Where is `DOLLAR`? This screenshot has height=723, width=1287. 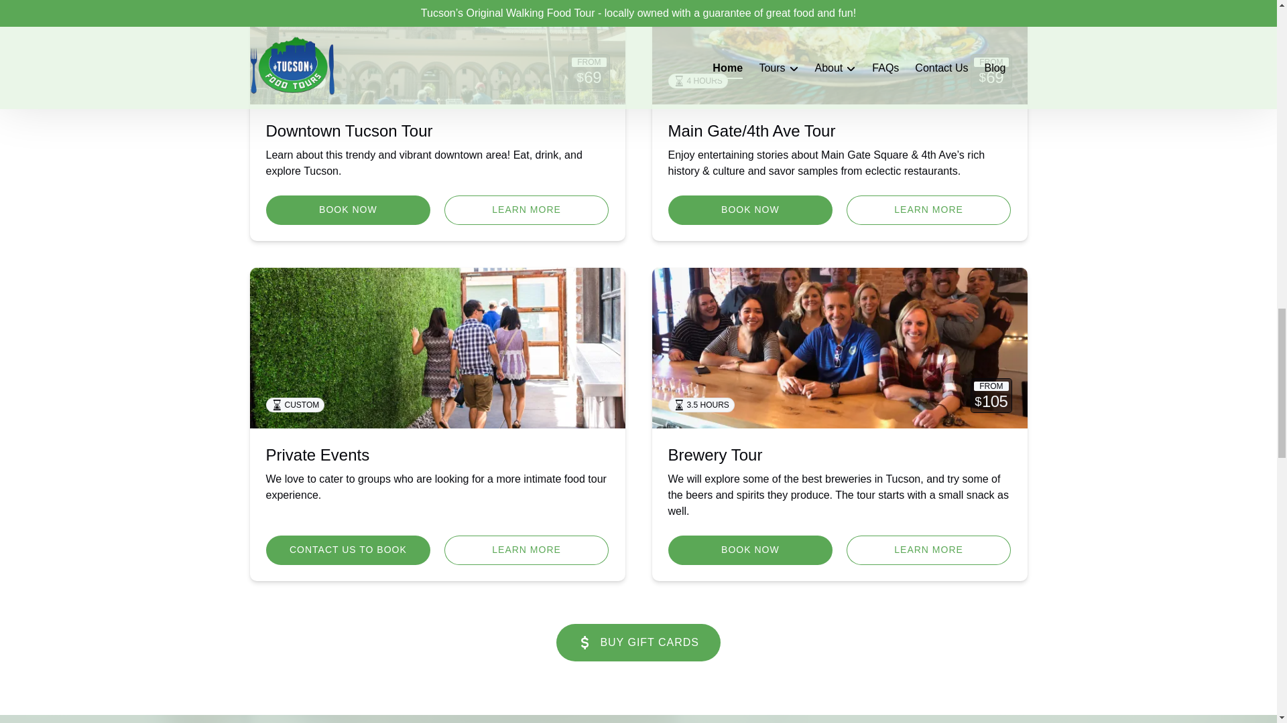 DOLLAR is located at coordinates (585, 643).